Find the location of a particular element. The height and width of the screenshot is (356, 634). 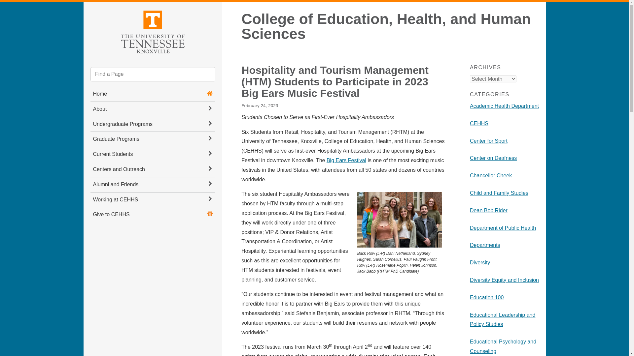

Undergraduate Programs is located at coordinates (153, 124).